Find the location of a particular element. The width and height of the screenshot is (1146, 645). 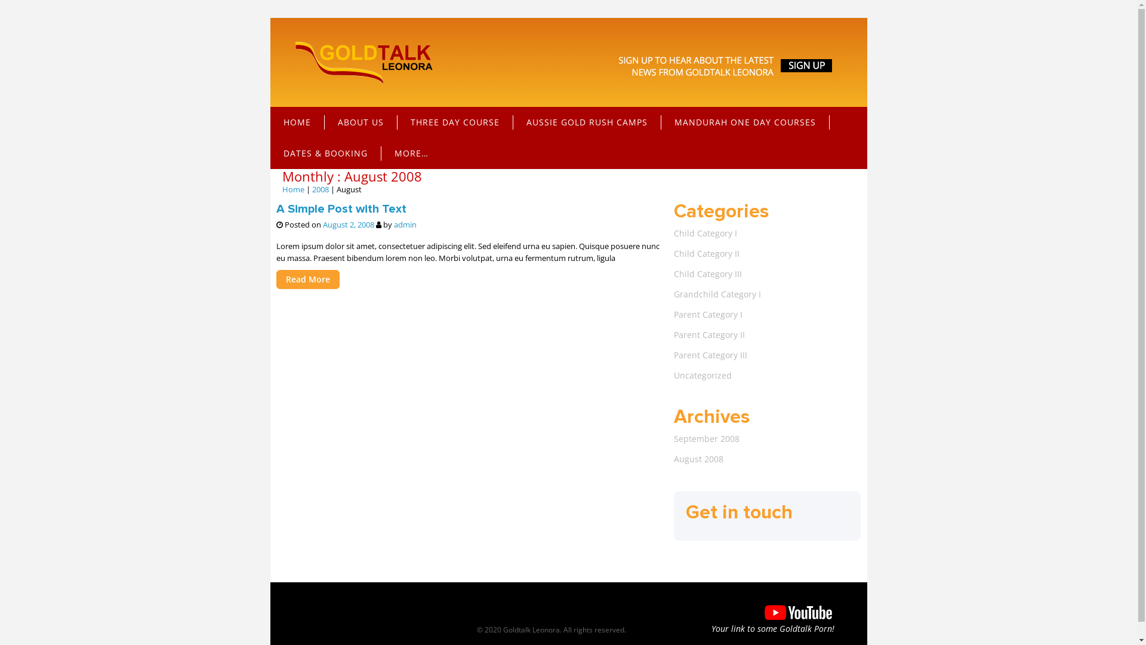

Goldtalk Leonora is located at coordinates (365, 62).